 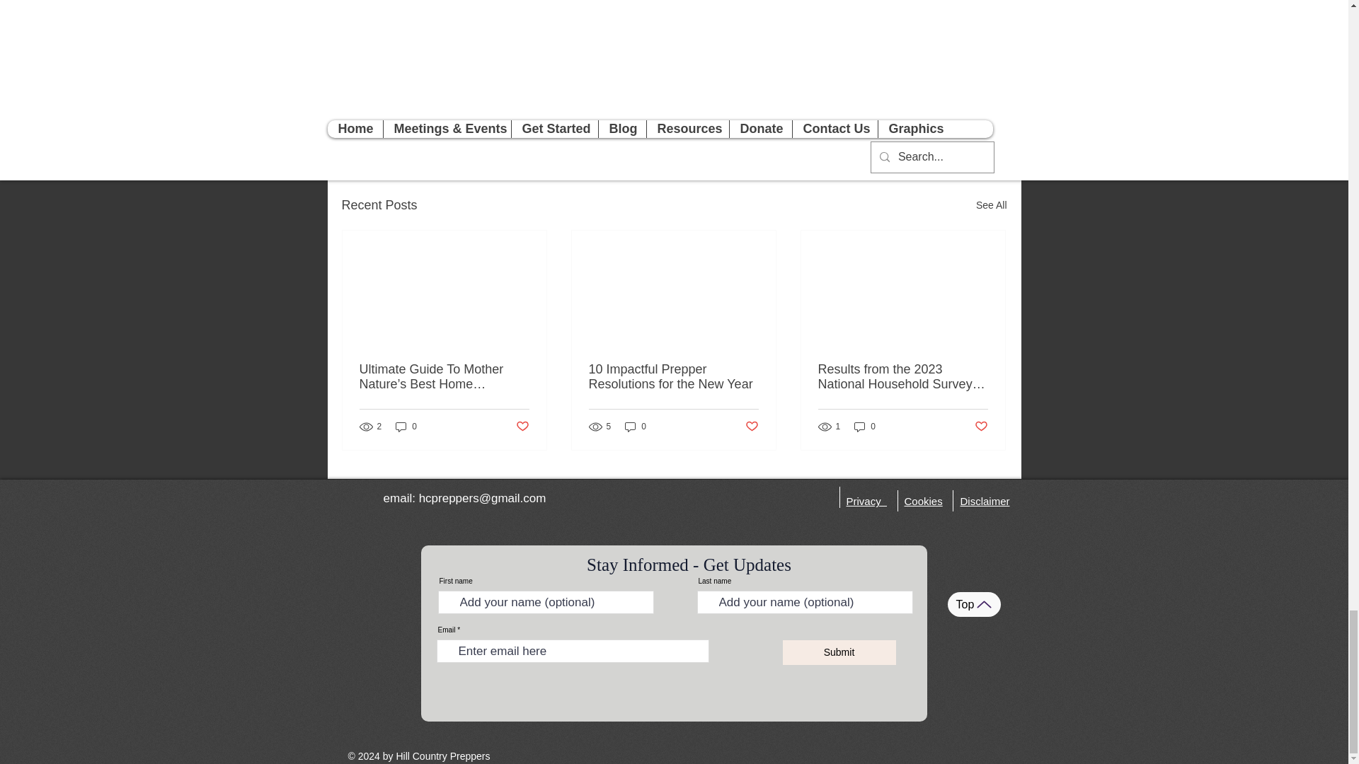 I want to click on 0, so click(x=865, y=427).